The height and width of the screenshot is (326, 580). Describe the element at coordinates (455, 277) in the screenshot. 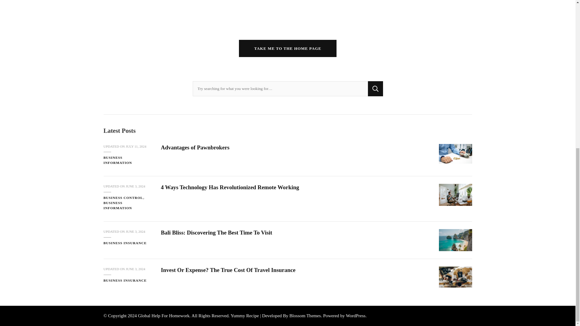

I see `Invest Or Expense? The True Cost Of Travel Insurance` at that location.